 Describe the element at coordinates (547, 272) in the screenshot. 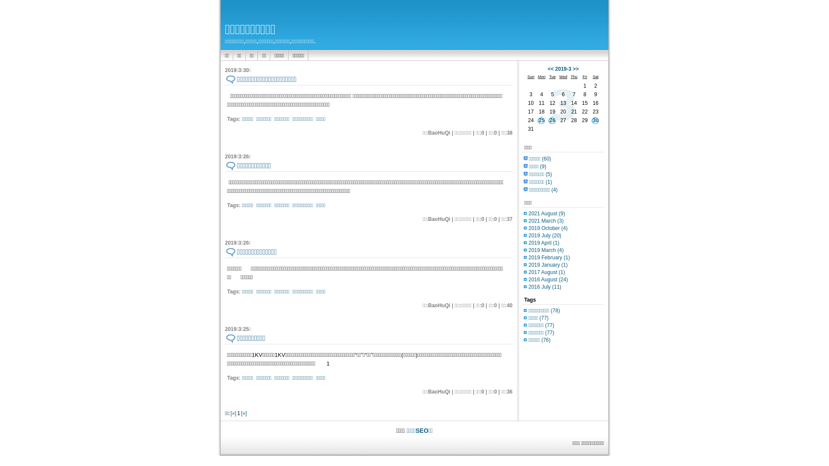

I see `2017 August (1)` at that location.